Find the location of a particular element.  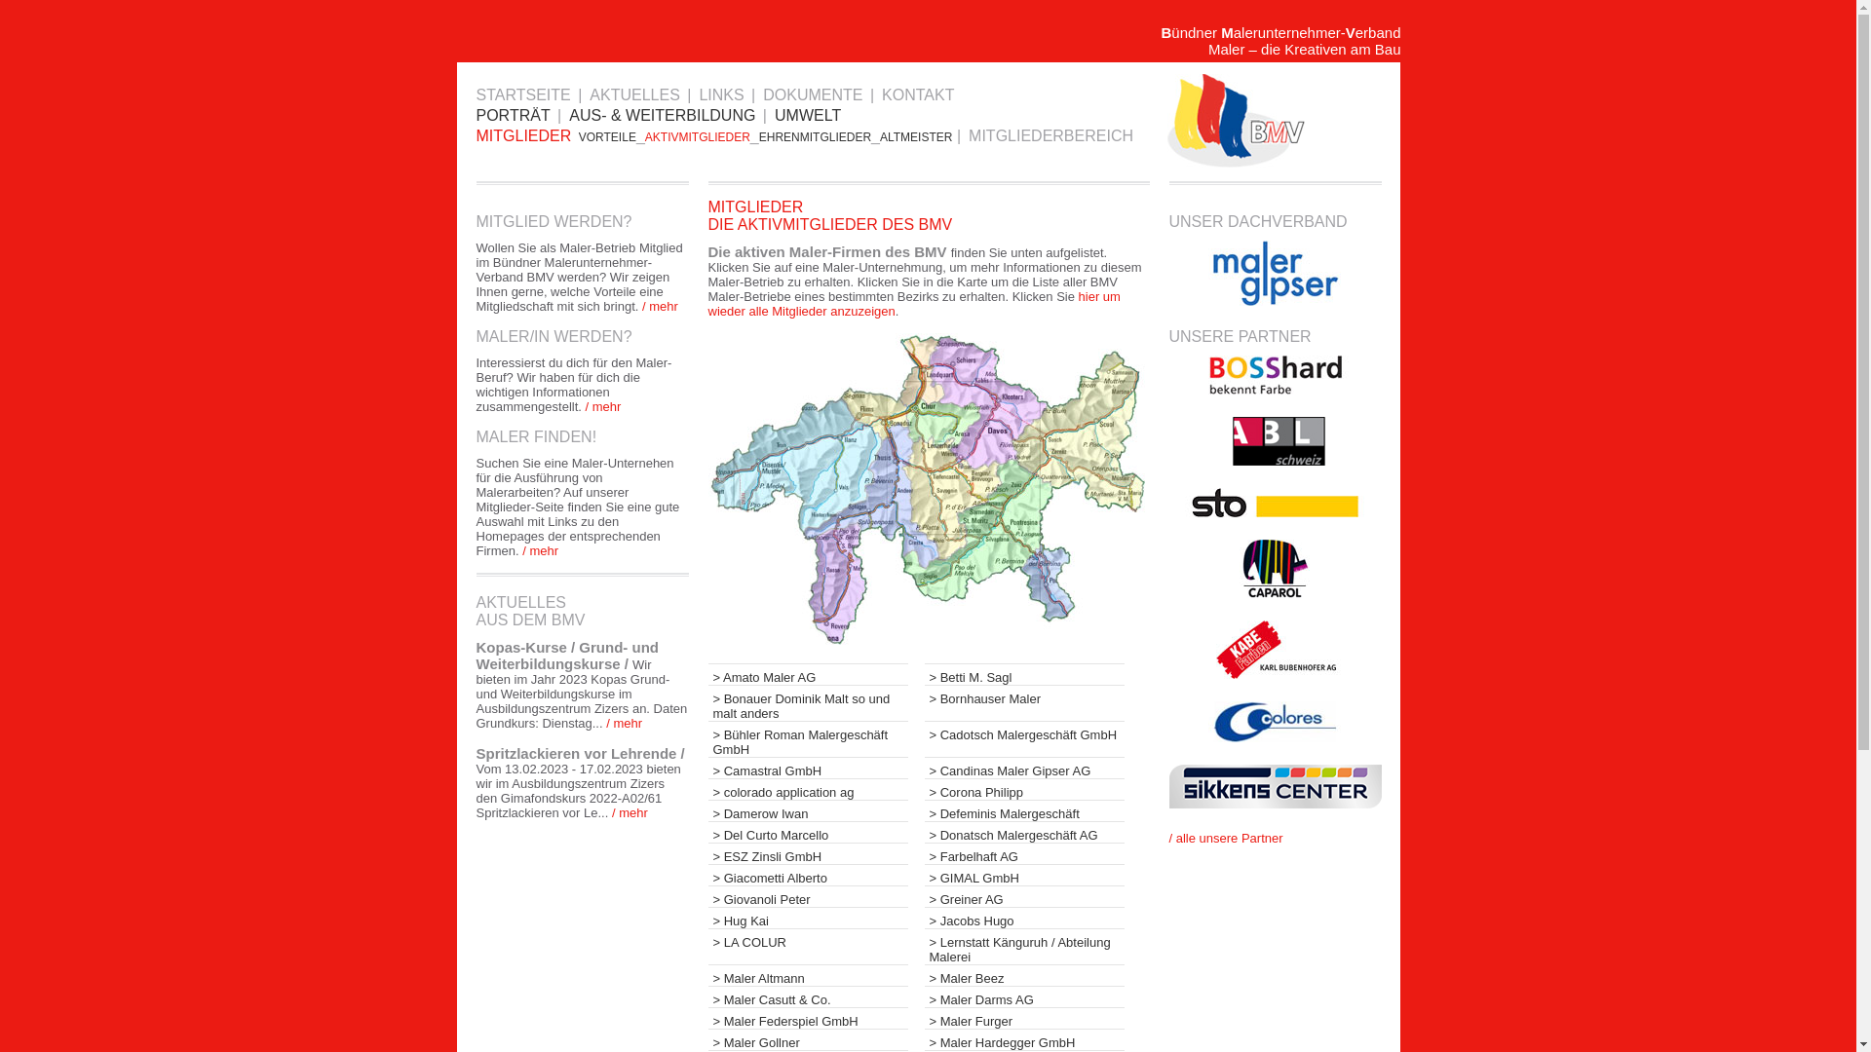

> Giacometti Alberto is located at coordinates (807, 875).